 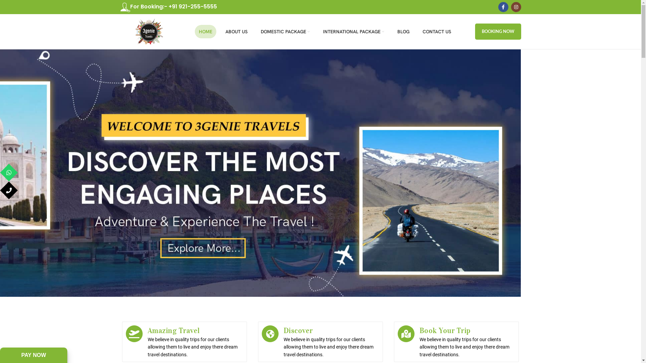 I want to click on WhatsApp, so click(x=41, y=173).